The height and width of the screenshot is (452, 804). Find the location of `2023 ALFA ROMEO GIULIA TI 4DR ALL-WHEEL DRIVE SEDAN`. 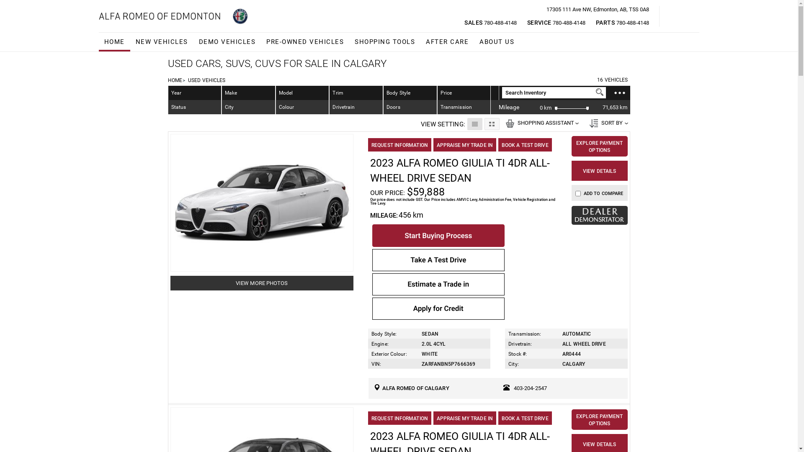

2023 ALFA ROMEO GIULIA TI 4DR ALL-WHEEL DRIVE SEDAN is located at coordinates (460, 171).